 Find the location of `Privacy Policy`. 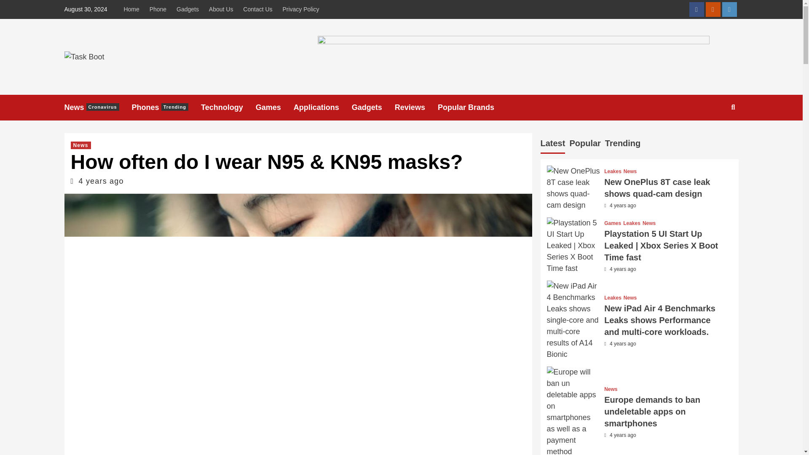

Privacy Policy is located at coordinates (300, 9).